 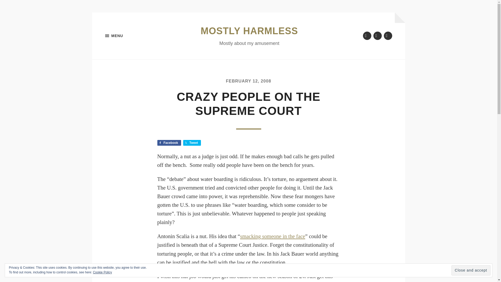 What do you see at coordinates (367, 36) in the screenshot?
I see `Twitter` at bounding box center [367, 36].